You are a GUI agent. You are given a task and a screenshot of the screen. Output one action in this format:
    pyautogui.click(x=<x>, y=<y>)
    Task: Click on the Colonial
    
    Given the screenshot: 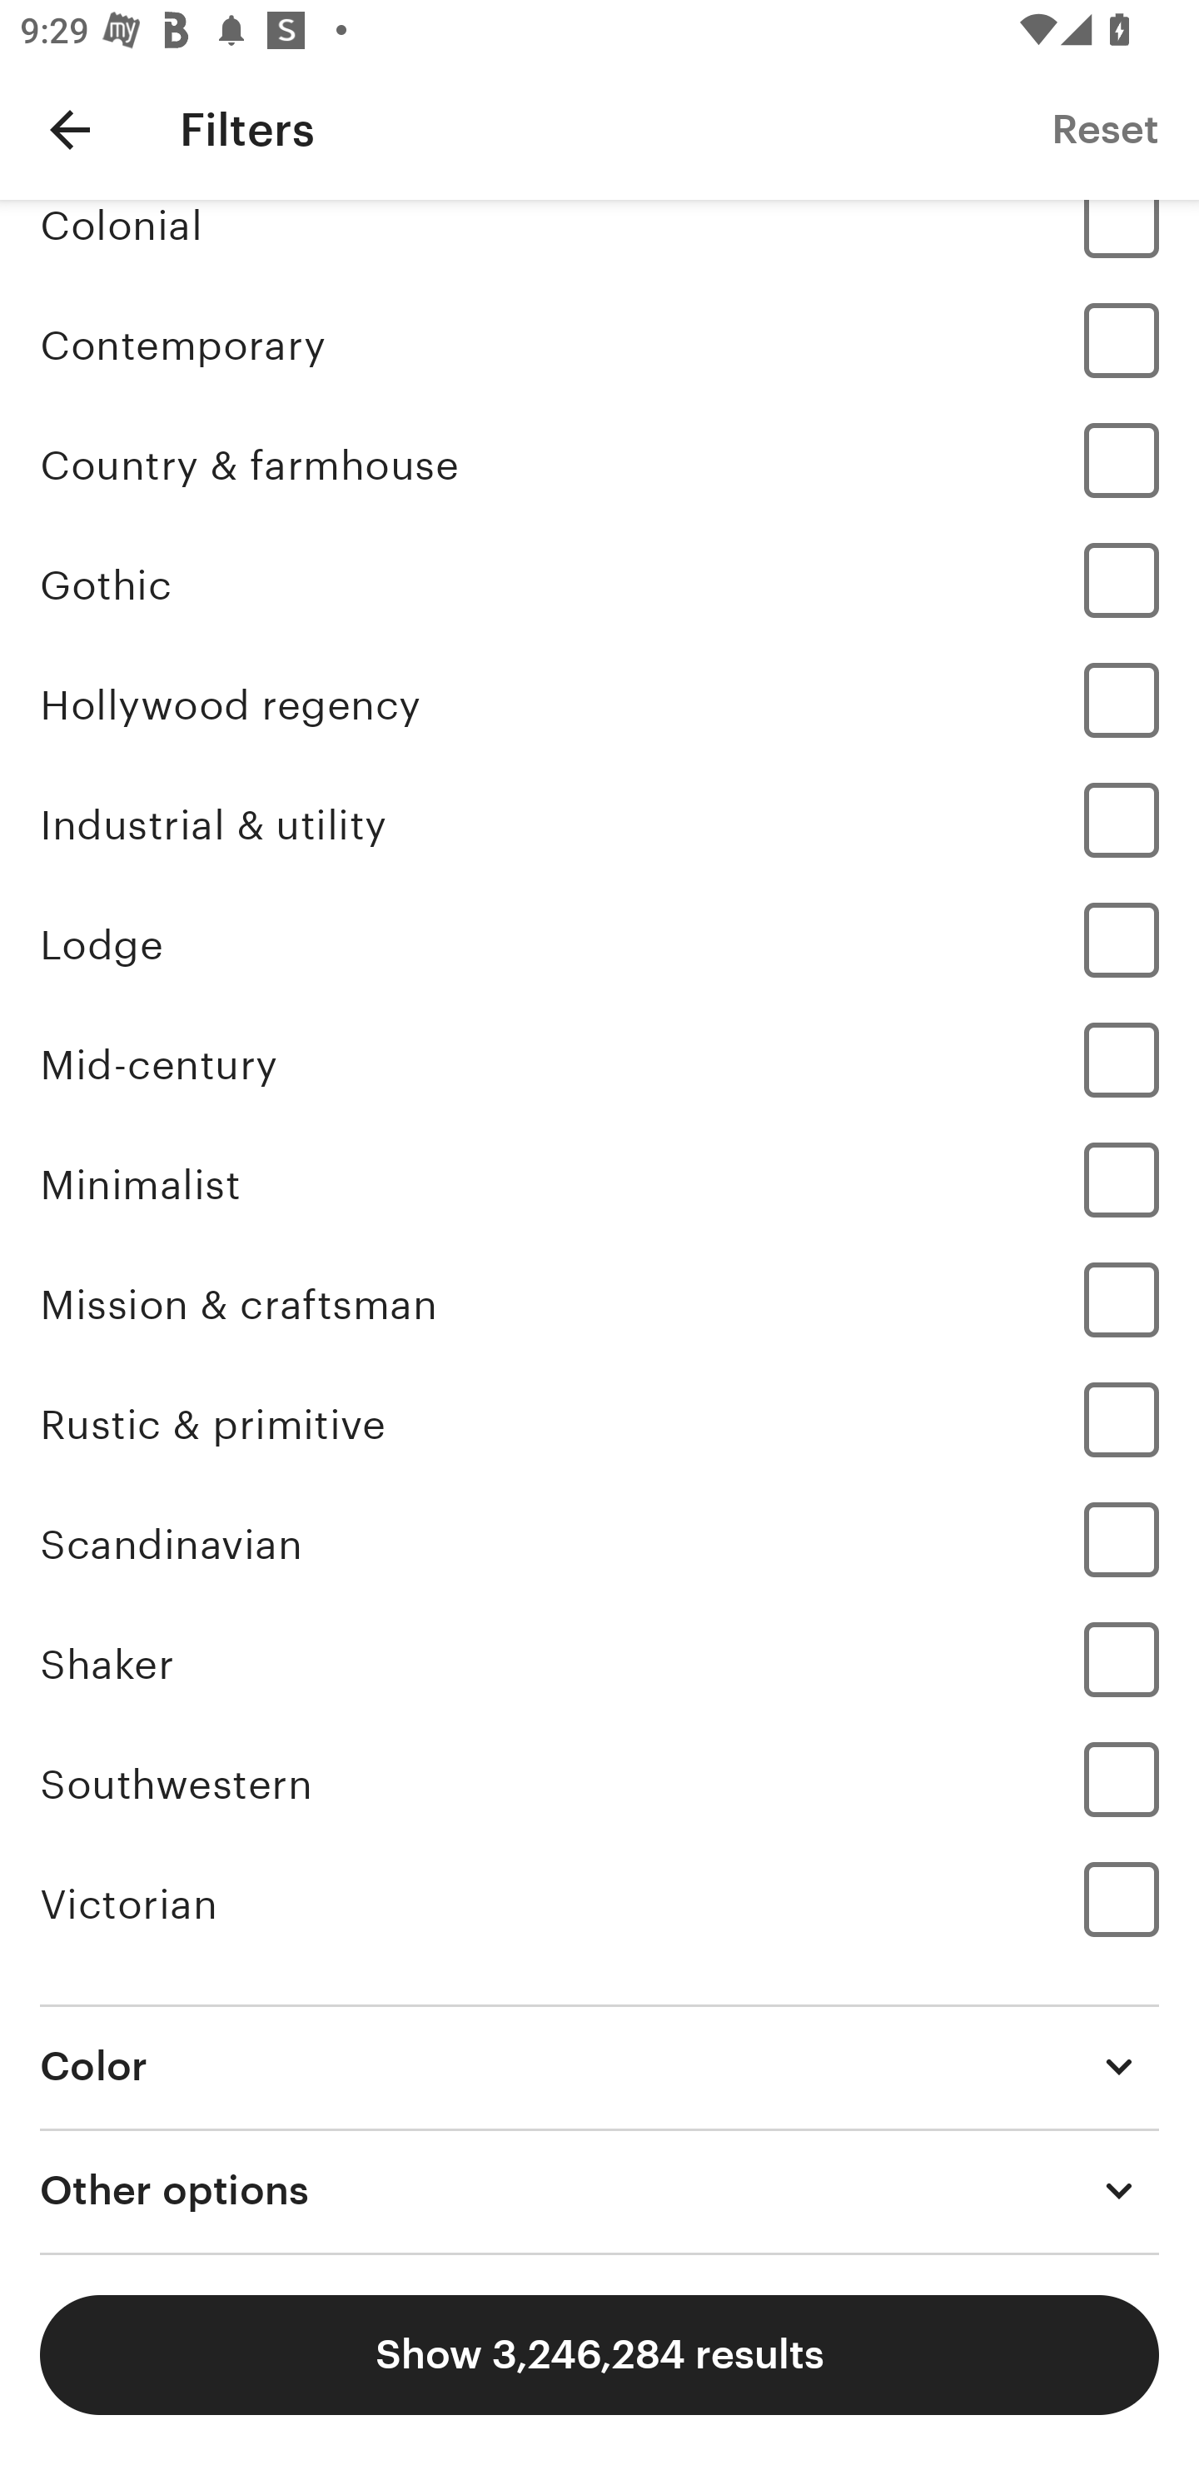 What is the action you would take?
    pyautogui.click(x=599, y=242)
    